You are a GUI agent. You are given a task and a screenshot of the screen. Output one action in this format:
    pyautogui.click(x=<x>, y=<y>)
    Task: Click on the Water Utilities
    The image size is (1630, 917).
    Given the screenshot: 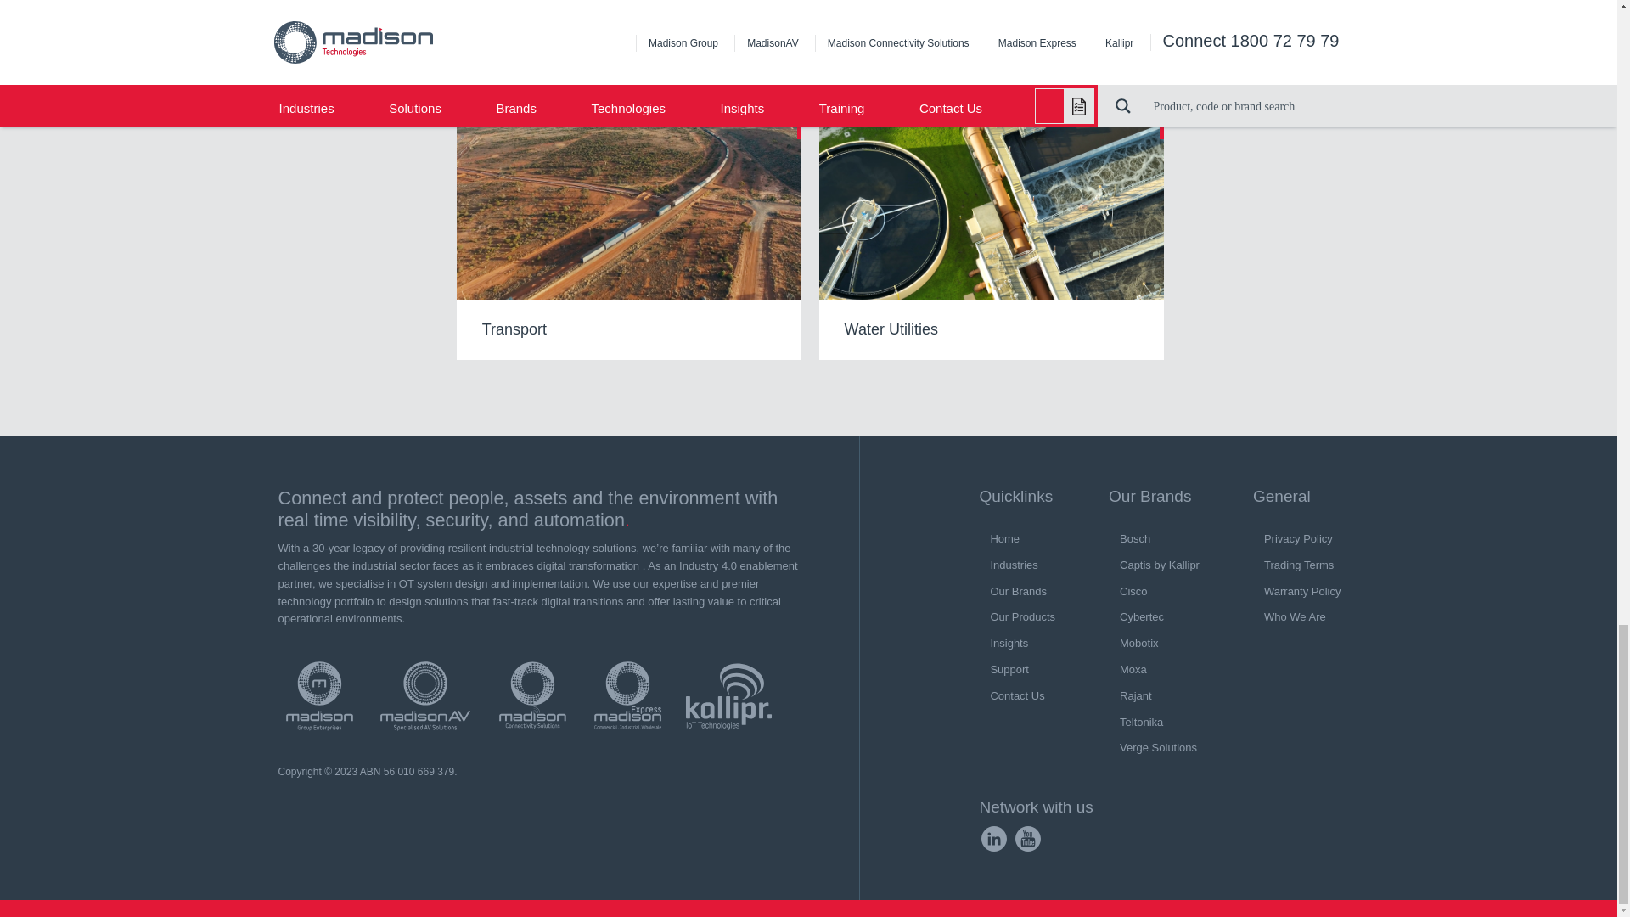 What is the action you would take?
    pyautogui.click(x=992, y=233)
    